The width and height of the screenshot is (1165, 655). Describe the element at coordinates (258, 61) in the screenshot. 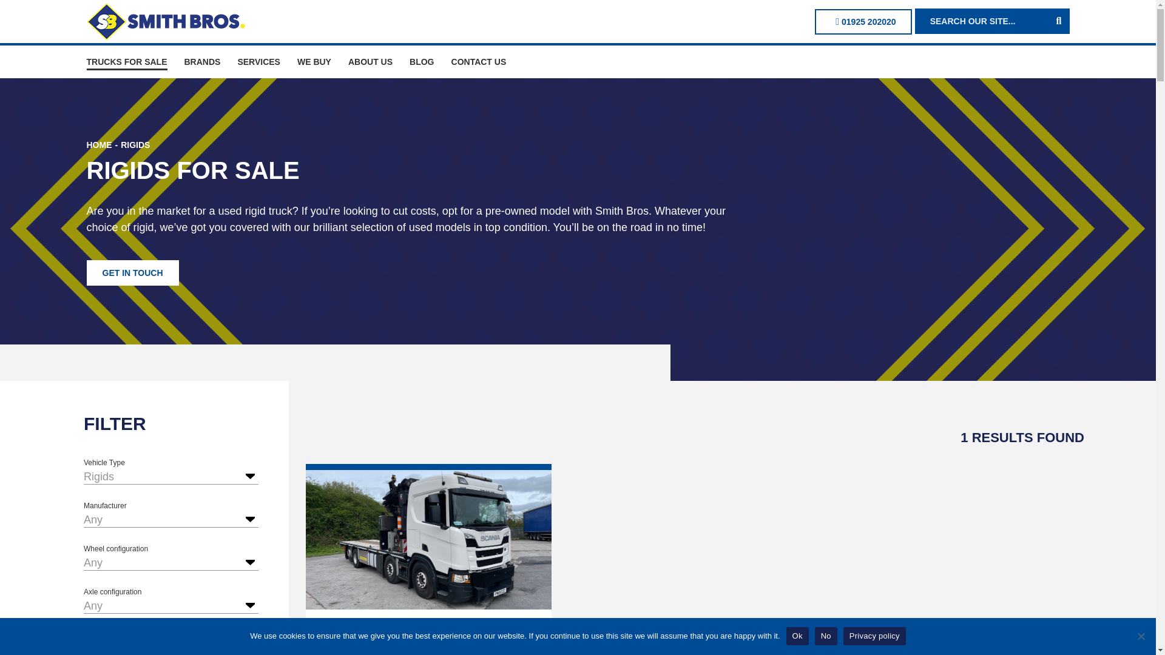

I see `SERVICES` at that location.